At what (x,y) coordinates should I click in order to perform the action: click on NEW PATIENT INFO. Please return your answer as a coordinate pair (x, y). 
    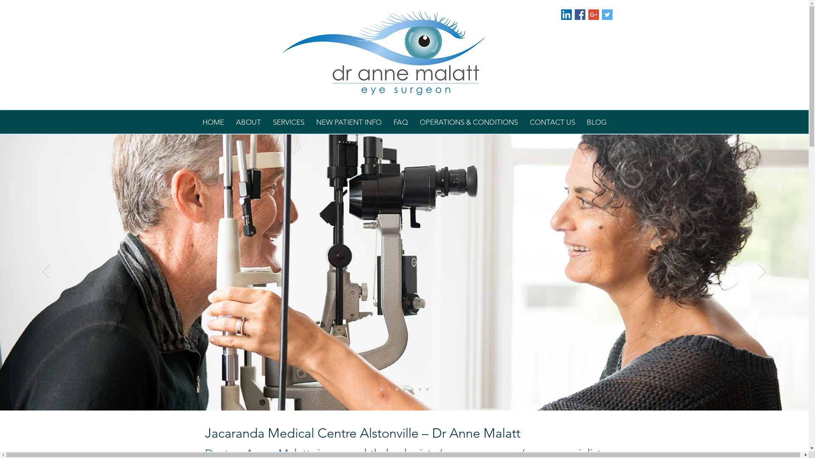
    Looking at the image, I should click on (348, 122).